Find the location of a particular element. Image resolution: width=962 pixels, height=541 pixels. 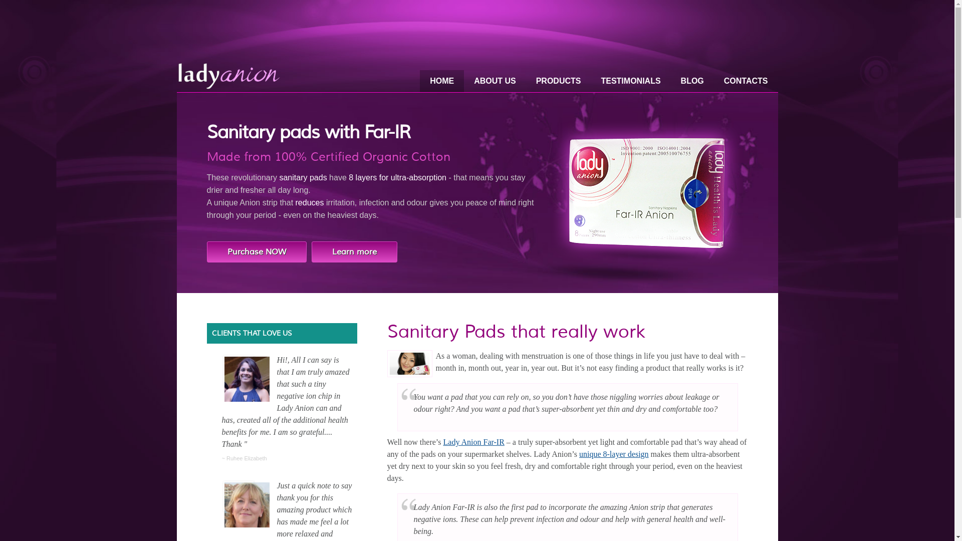

CONTACTS is located at coordinates (746, 81).